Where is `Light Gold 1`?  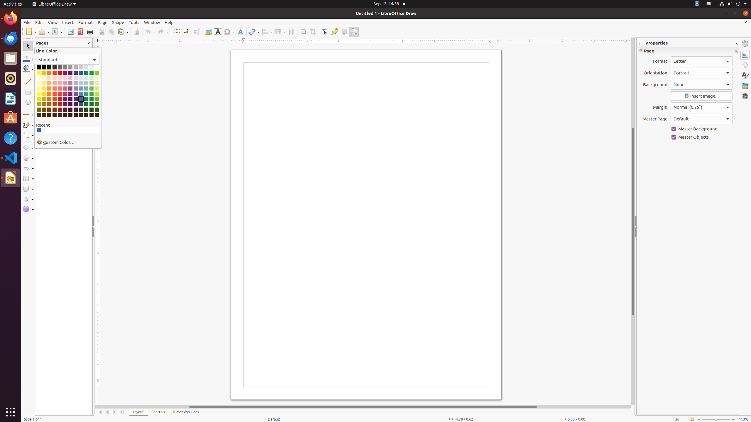
Light Gold 1 is located at coordinates (44, 94).